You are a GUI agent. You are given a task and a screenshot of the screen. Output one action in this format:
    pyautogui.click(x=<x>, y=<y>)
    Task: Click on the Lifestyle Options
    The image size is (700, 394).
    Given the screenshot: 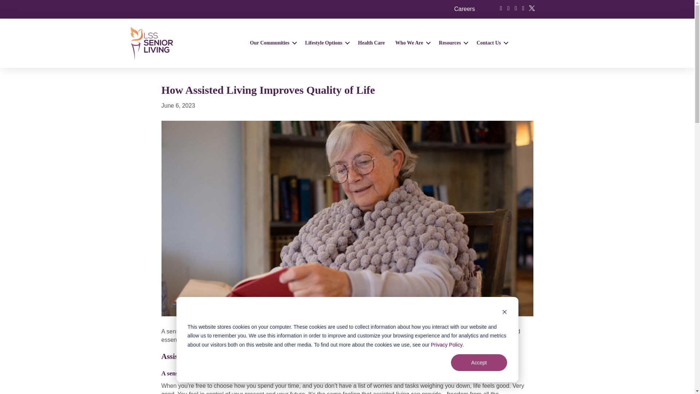 What is the action you would take?
    pyautogui.click(x=326, y=43)
    